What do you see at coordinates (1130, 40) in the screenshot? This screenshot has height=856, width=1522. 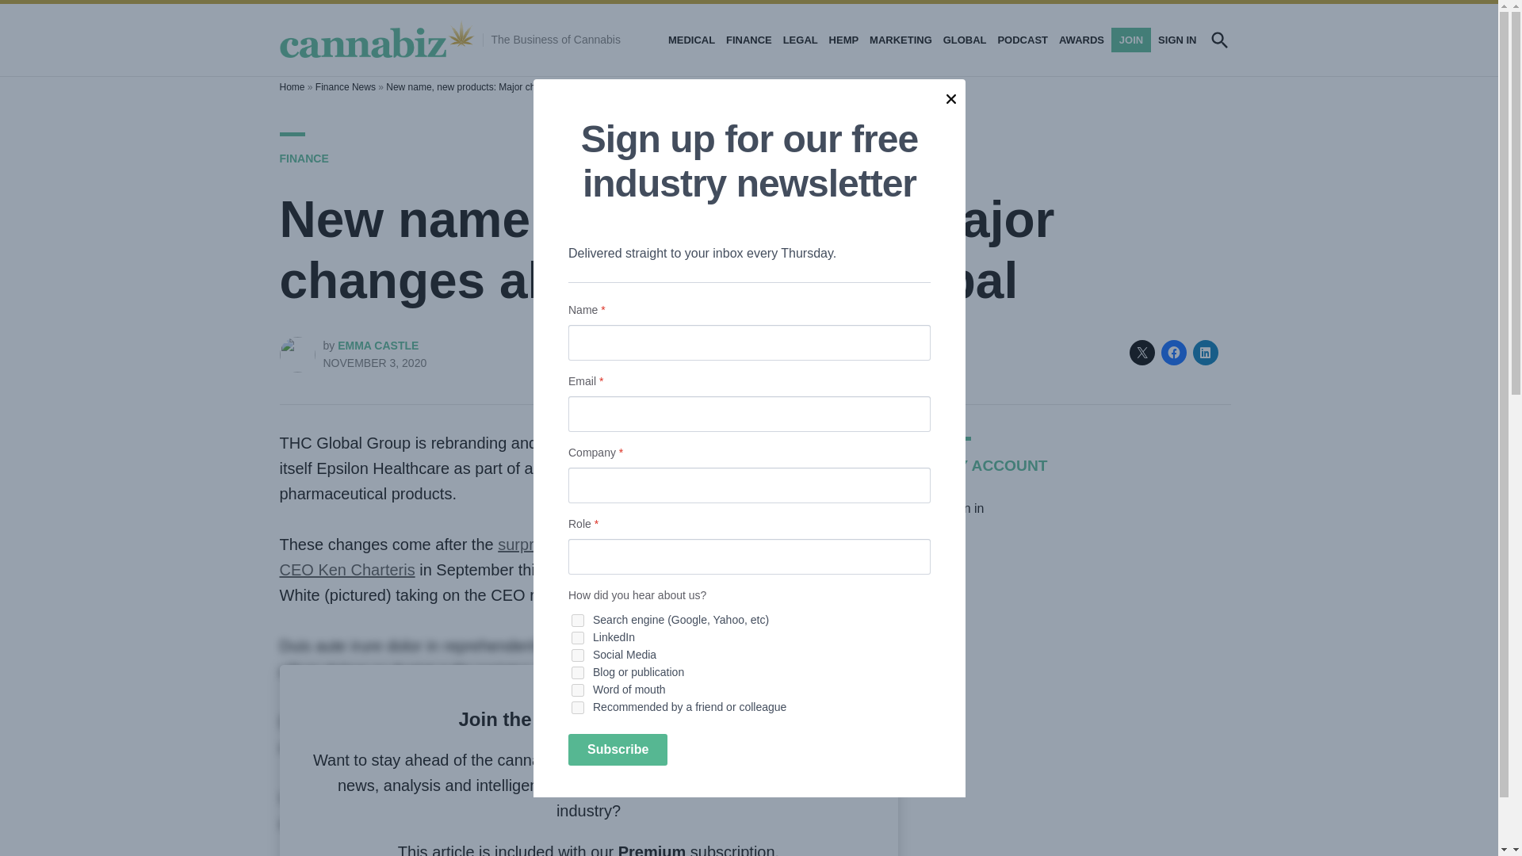 I see `JOIN` at bounding box center [1130, 40].